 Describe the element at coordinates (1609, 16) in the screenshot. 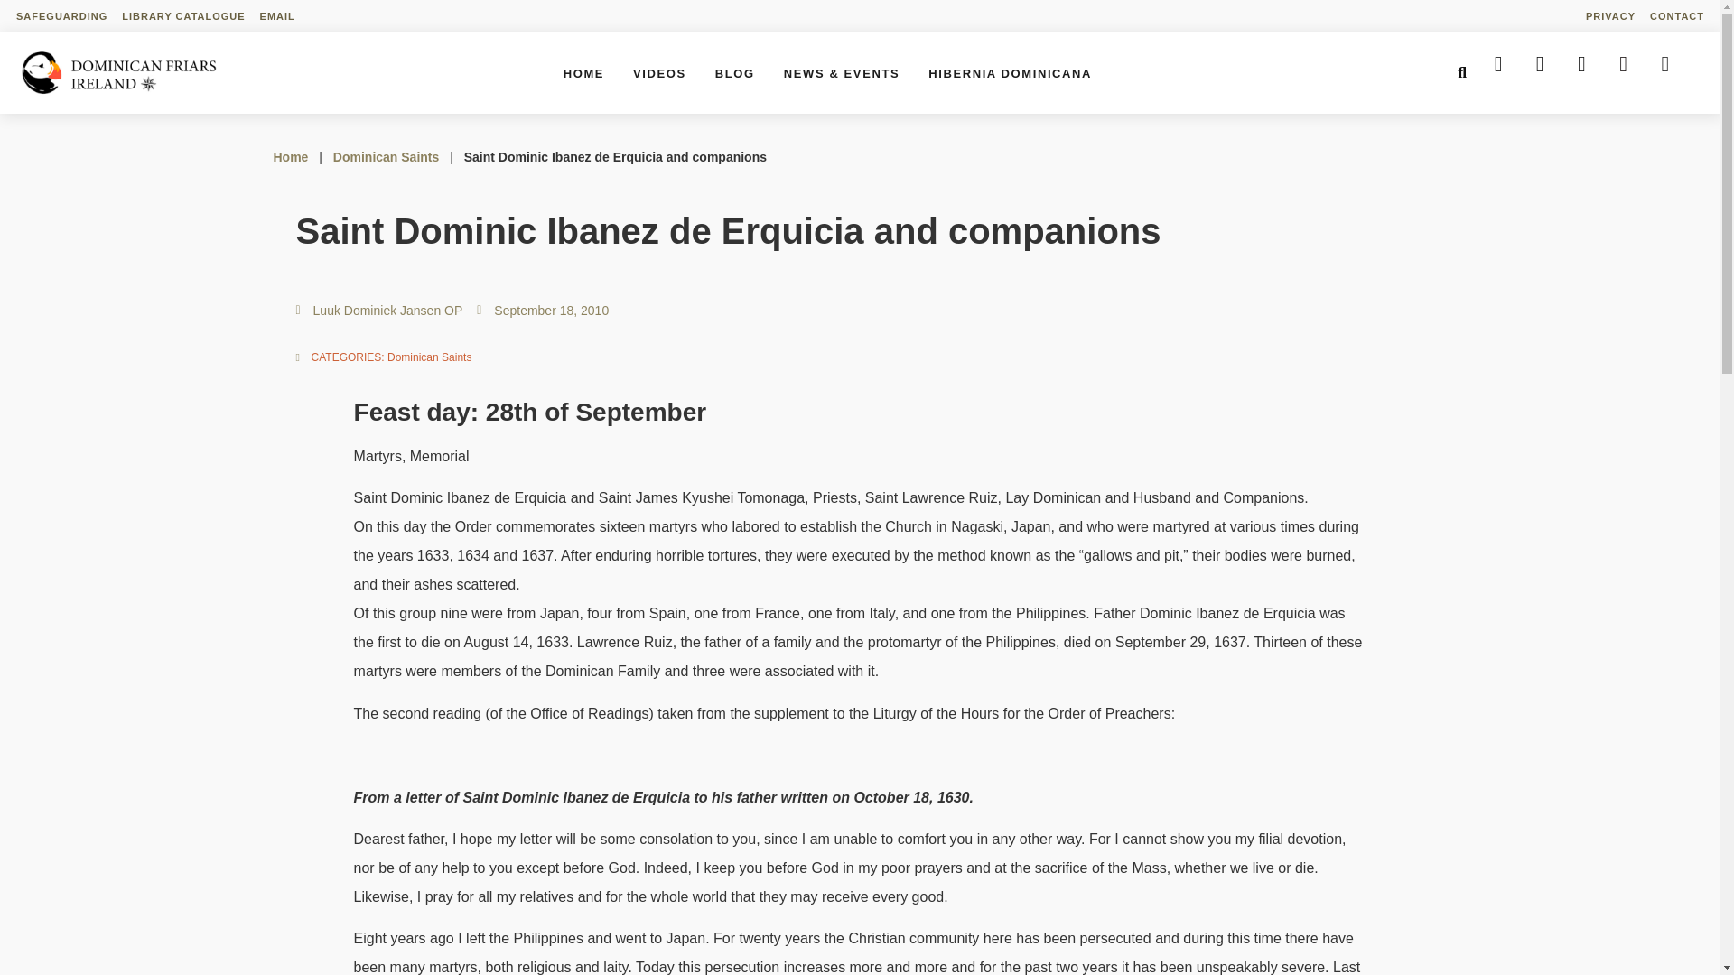

I see `PRIVACY` at that location.